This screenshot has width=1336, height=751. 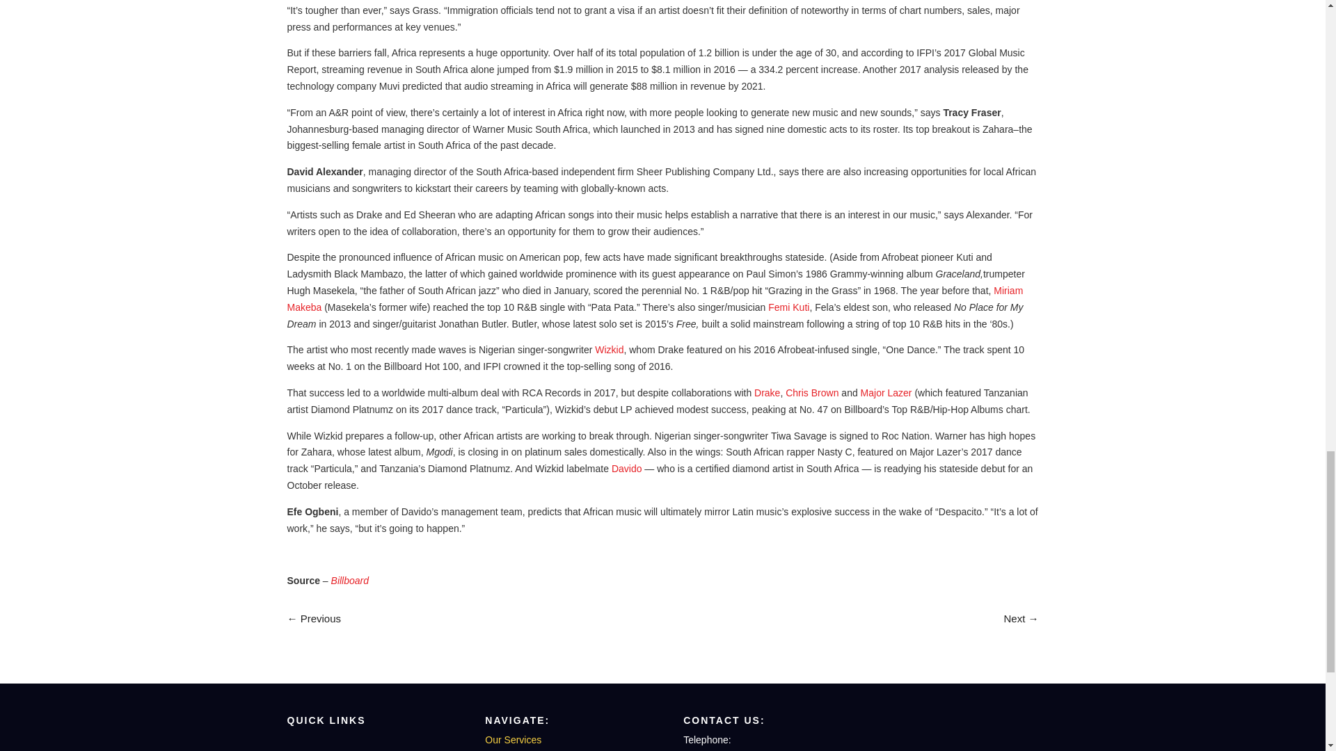 I want to click on Our Services, so click(x=512, y=740).